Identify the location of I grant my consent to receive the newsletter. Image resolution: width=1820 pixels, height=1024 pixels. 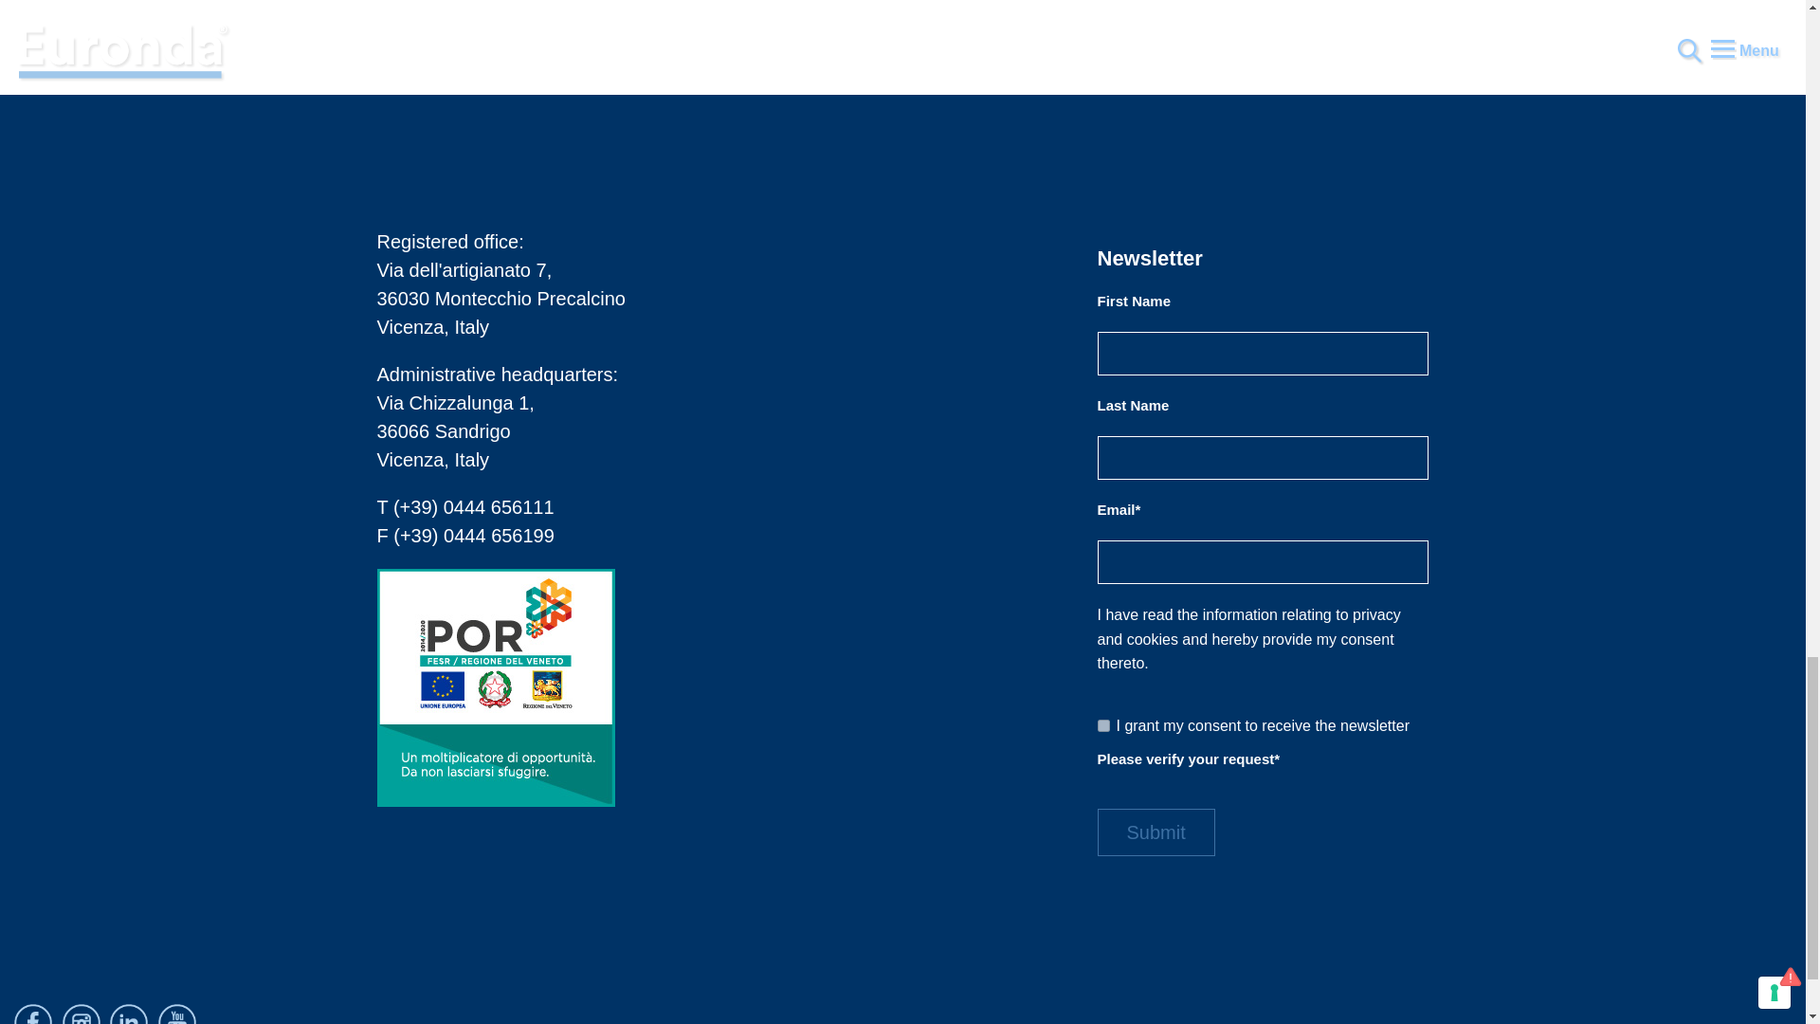
(1103, 726).